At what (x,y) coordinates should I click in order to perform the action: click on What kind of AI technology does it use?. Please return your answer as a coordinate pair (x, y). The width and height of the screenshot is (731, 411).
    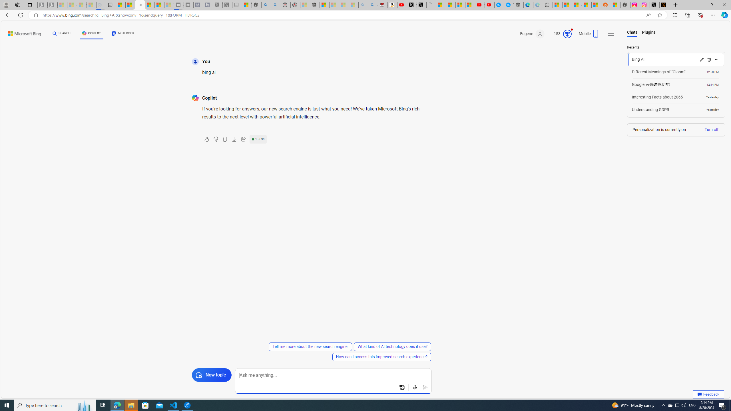
    Looking at the image, I should click on (392, 346).